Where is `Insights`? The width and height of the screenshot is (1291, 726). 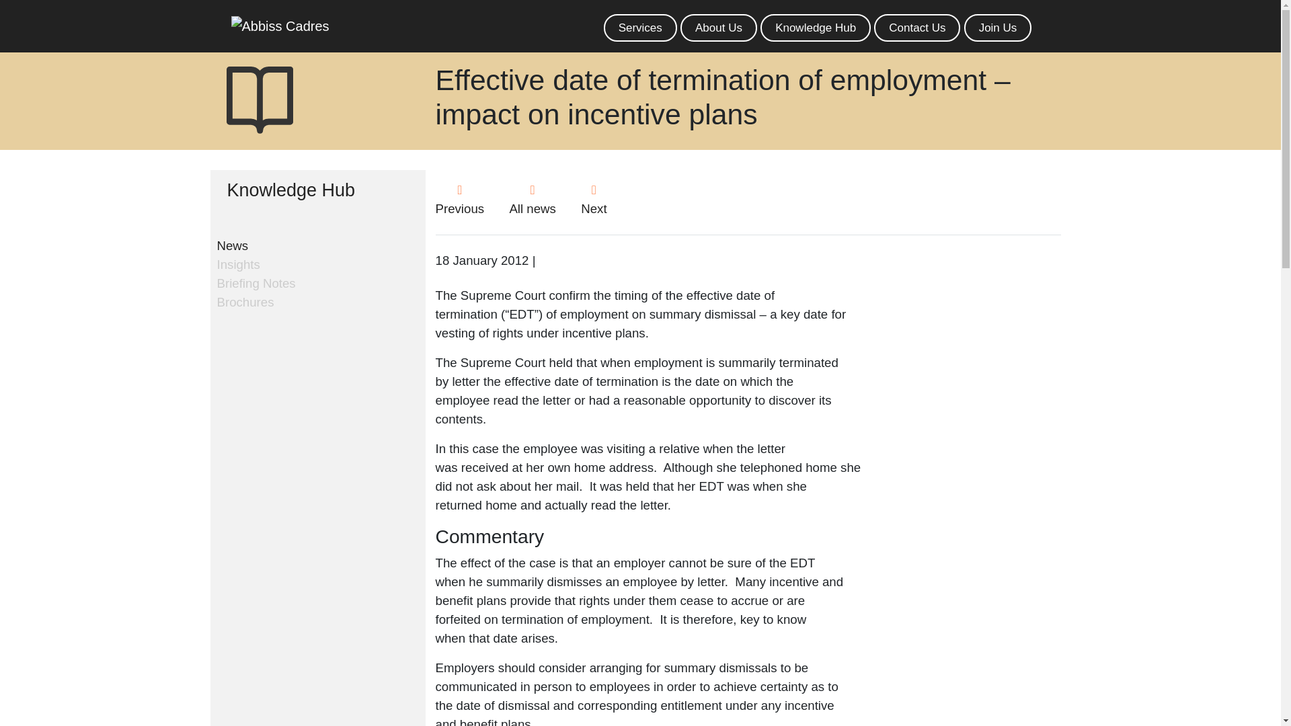 Insights is located at coordinates (238, 264).